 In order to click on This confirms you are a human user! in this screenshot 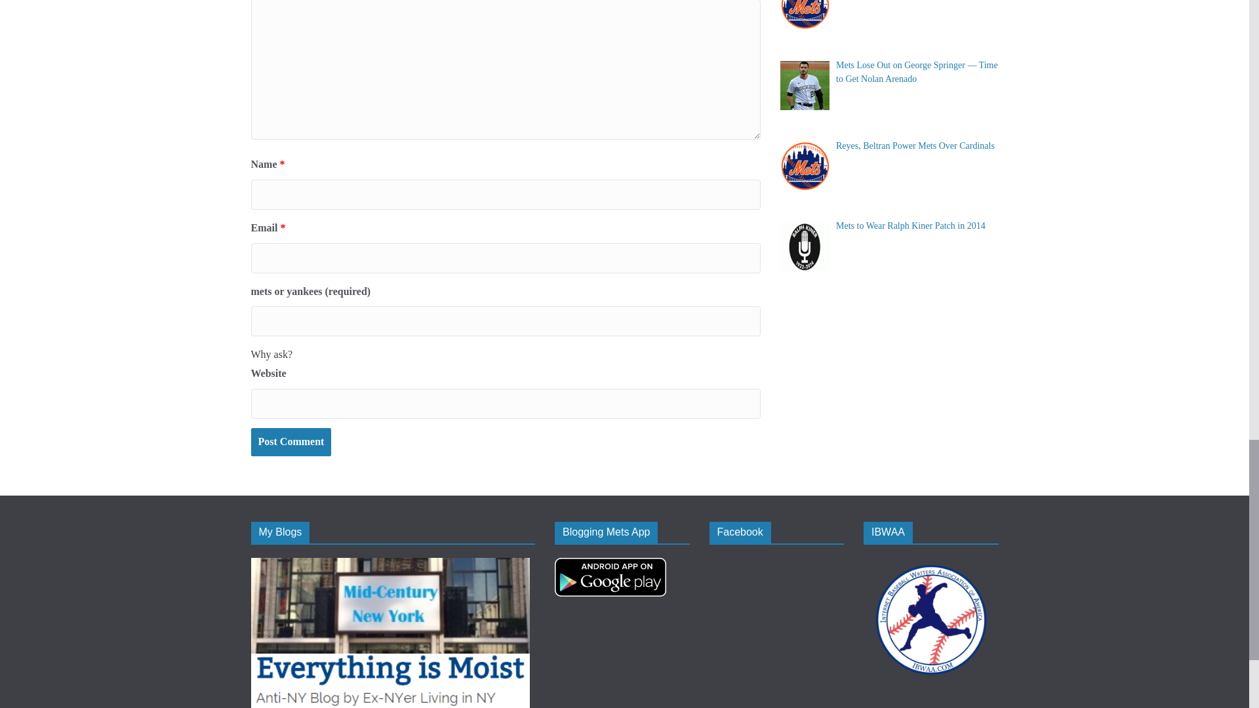, I will do `click(271, 354)`.